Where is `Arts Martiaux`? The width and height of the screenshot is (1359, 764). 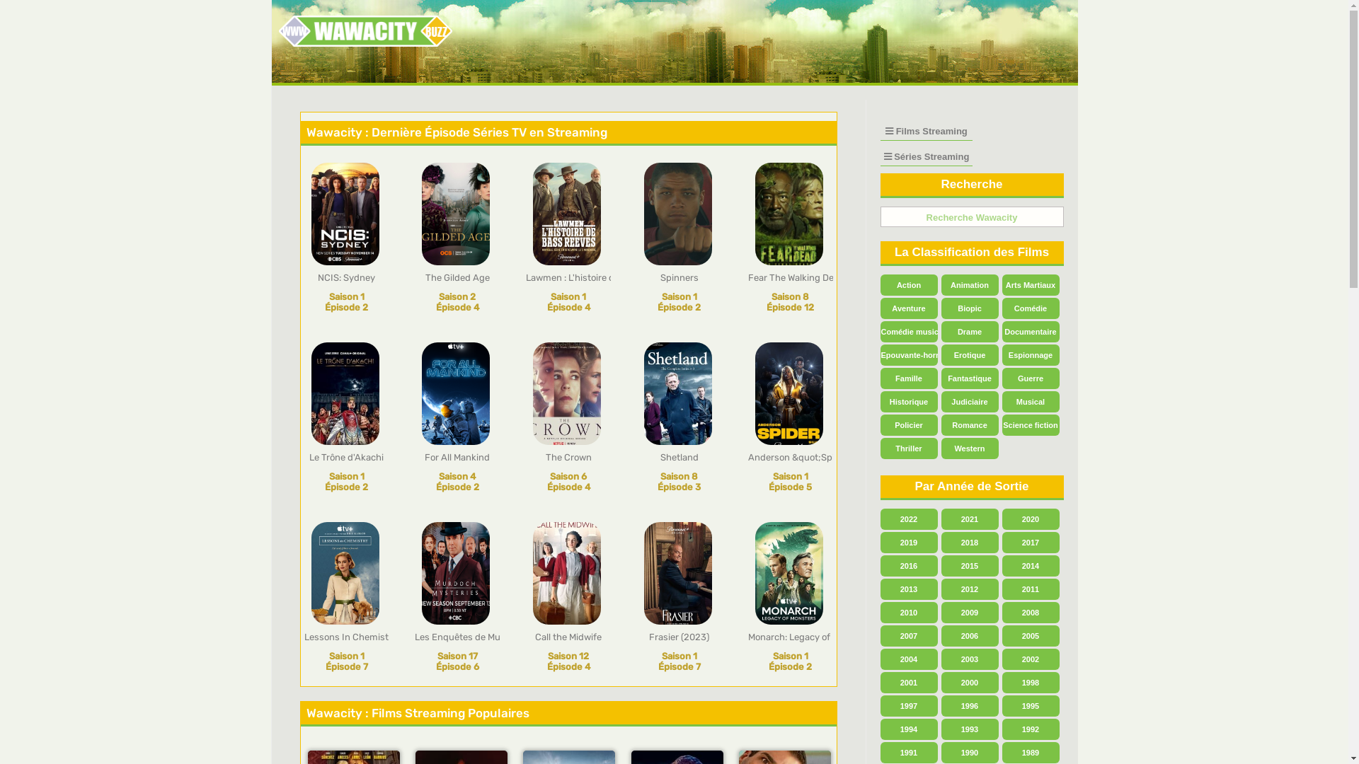 Arts Martiaux is located at coordinates (1031, 285).